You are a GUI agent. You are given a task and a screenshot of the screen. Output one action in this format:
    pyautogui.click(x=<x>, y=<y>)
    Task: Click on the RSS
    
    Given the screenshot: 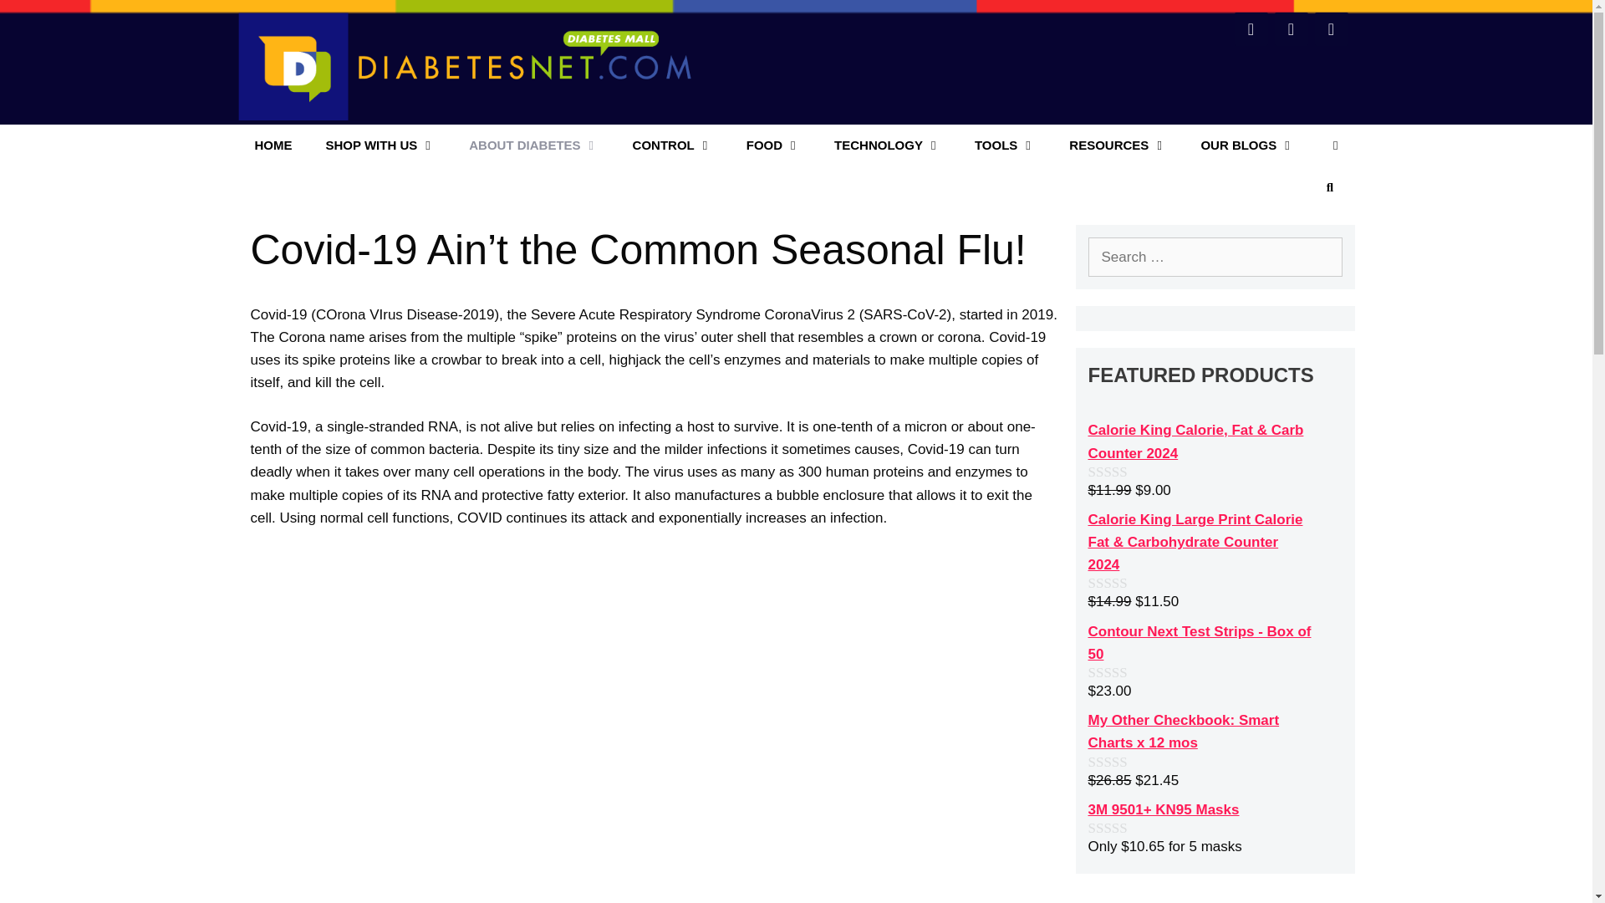 What is the action you would take?
    pyautogui.click(x=1331, y=29)
    